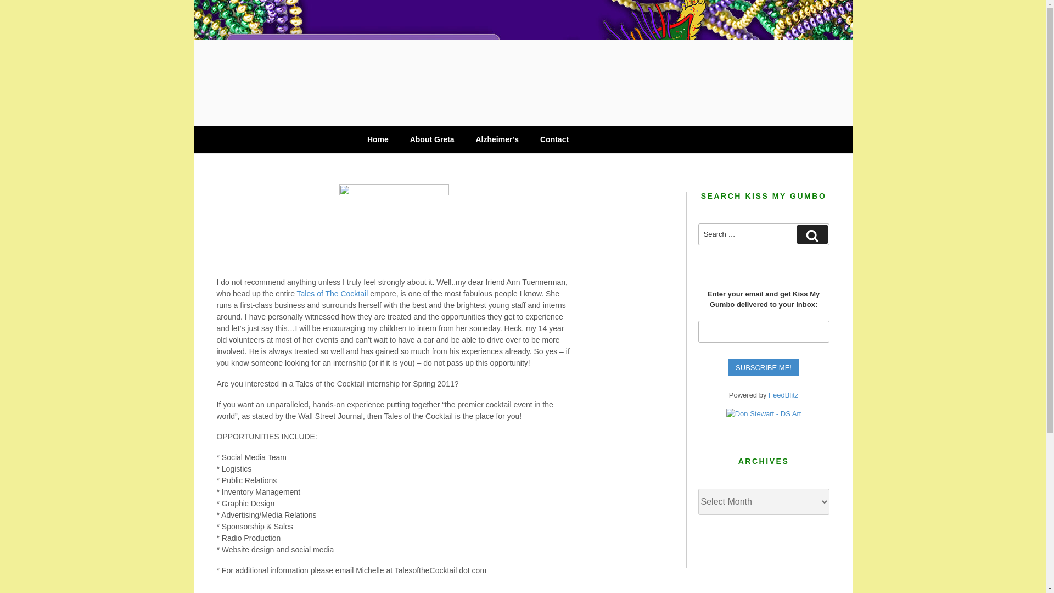 The image size is (1054, 593). I want to click on Subscribe me!, so click(763, 367).